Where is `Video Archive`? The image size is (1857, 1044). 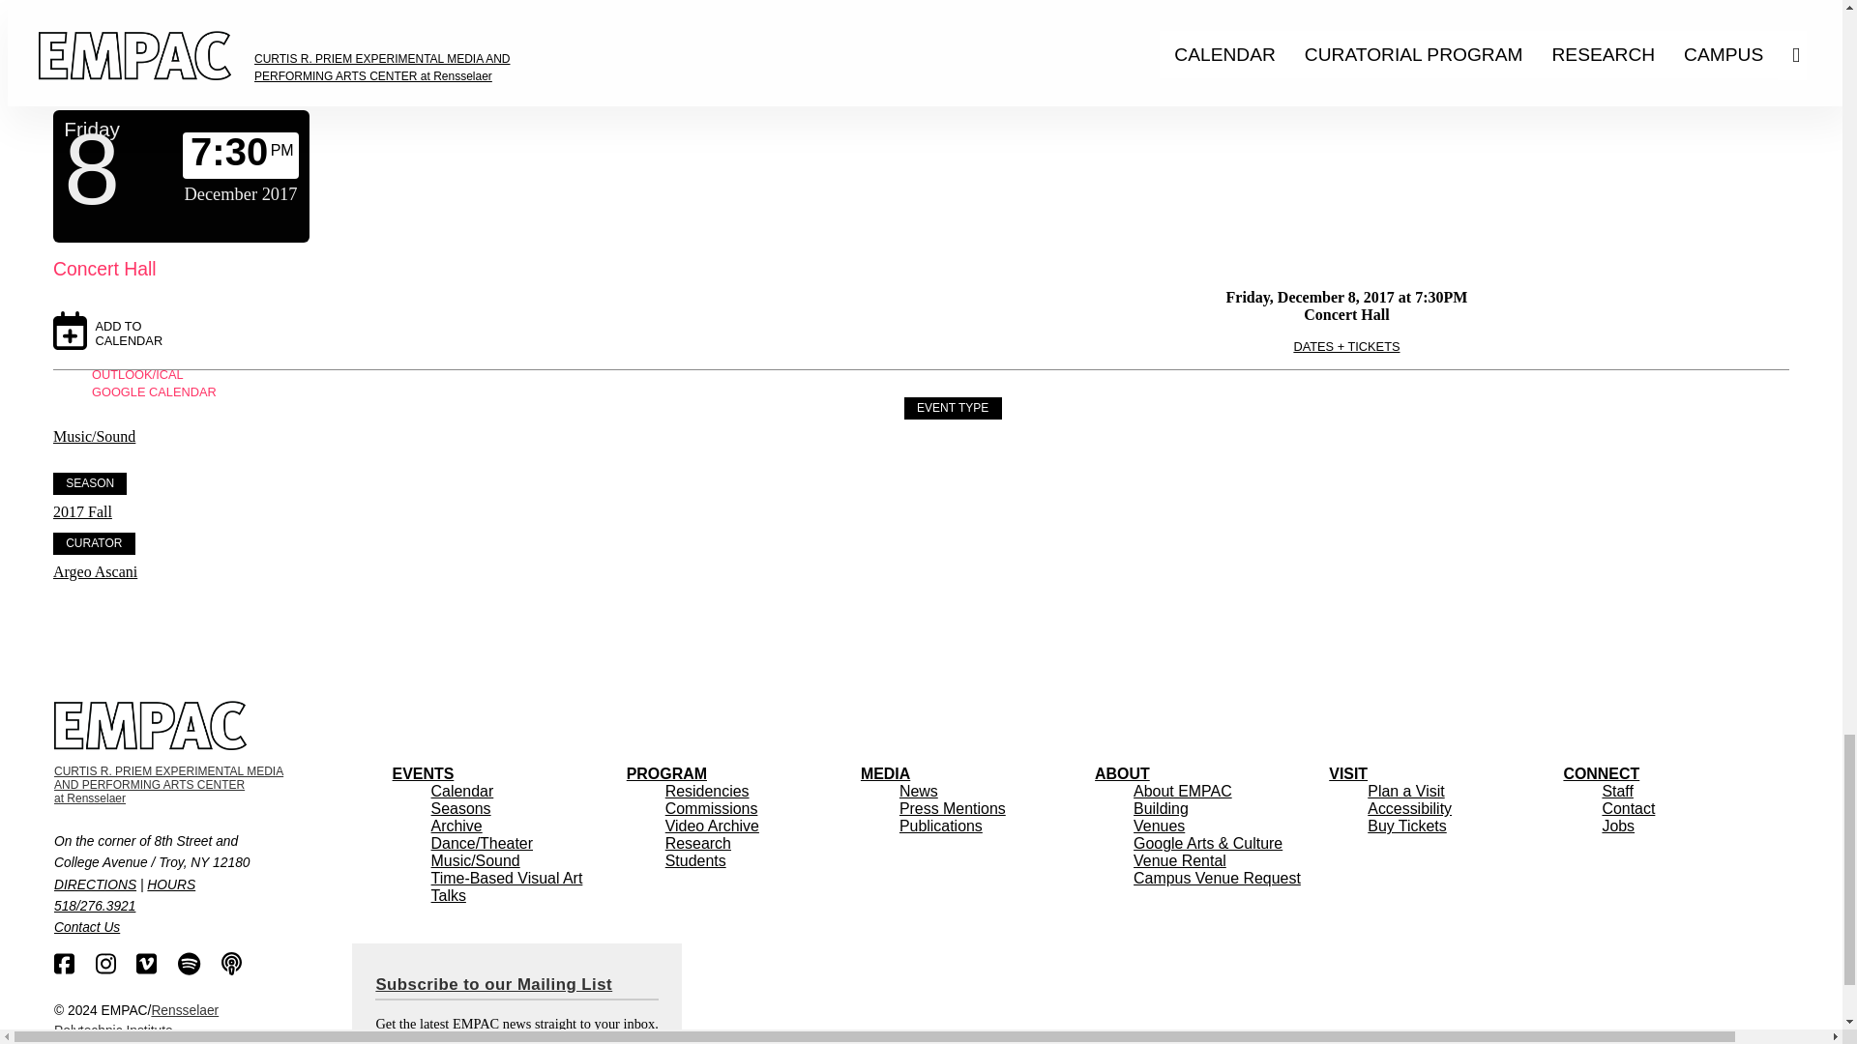
Video Archive is located at coordinates (712, 825).